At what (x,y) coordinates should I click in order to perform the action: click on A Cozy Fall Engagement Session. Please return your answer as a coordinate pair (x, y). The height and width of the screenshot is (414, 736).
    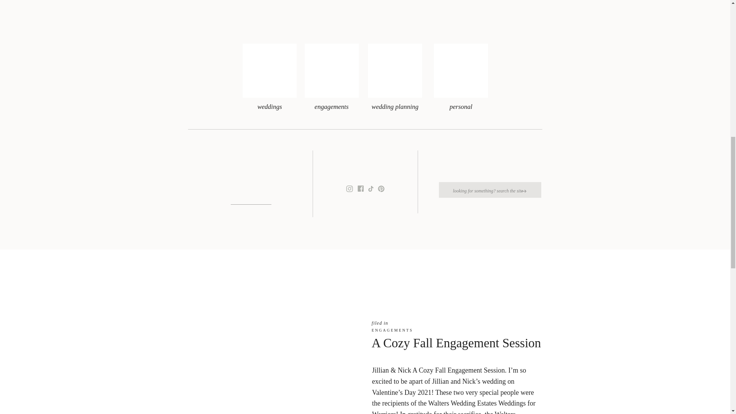
    Looking at the image, I should click on (456, 343).